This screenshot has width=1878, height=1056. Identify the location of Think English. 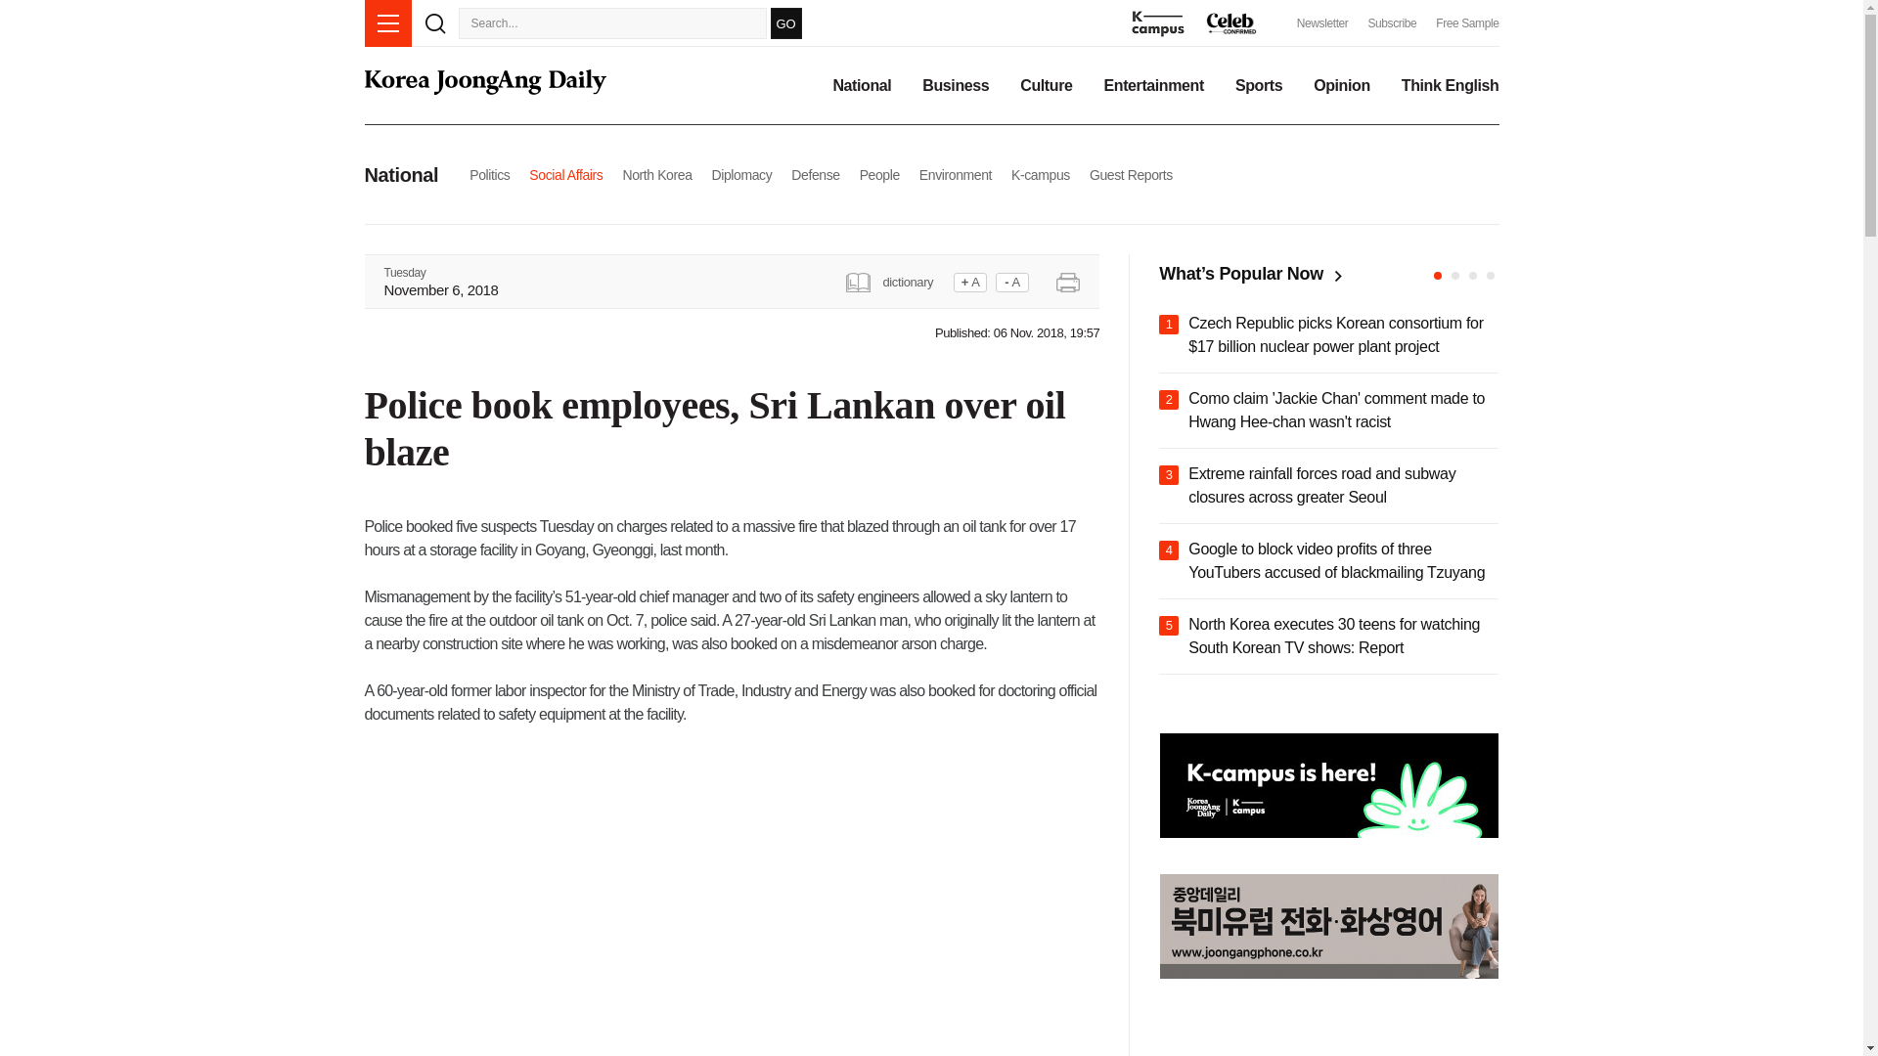
(1450, 86).